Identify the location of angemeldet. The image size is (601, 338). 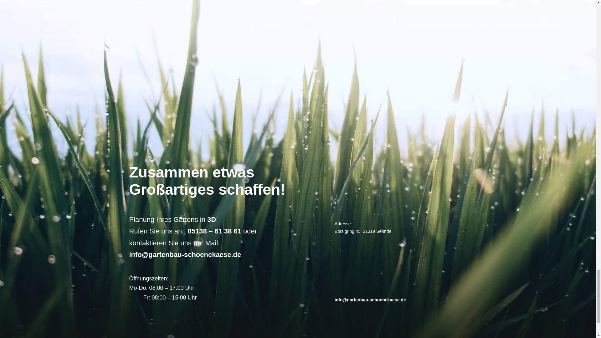
(218, 70).